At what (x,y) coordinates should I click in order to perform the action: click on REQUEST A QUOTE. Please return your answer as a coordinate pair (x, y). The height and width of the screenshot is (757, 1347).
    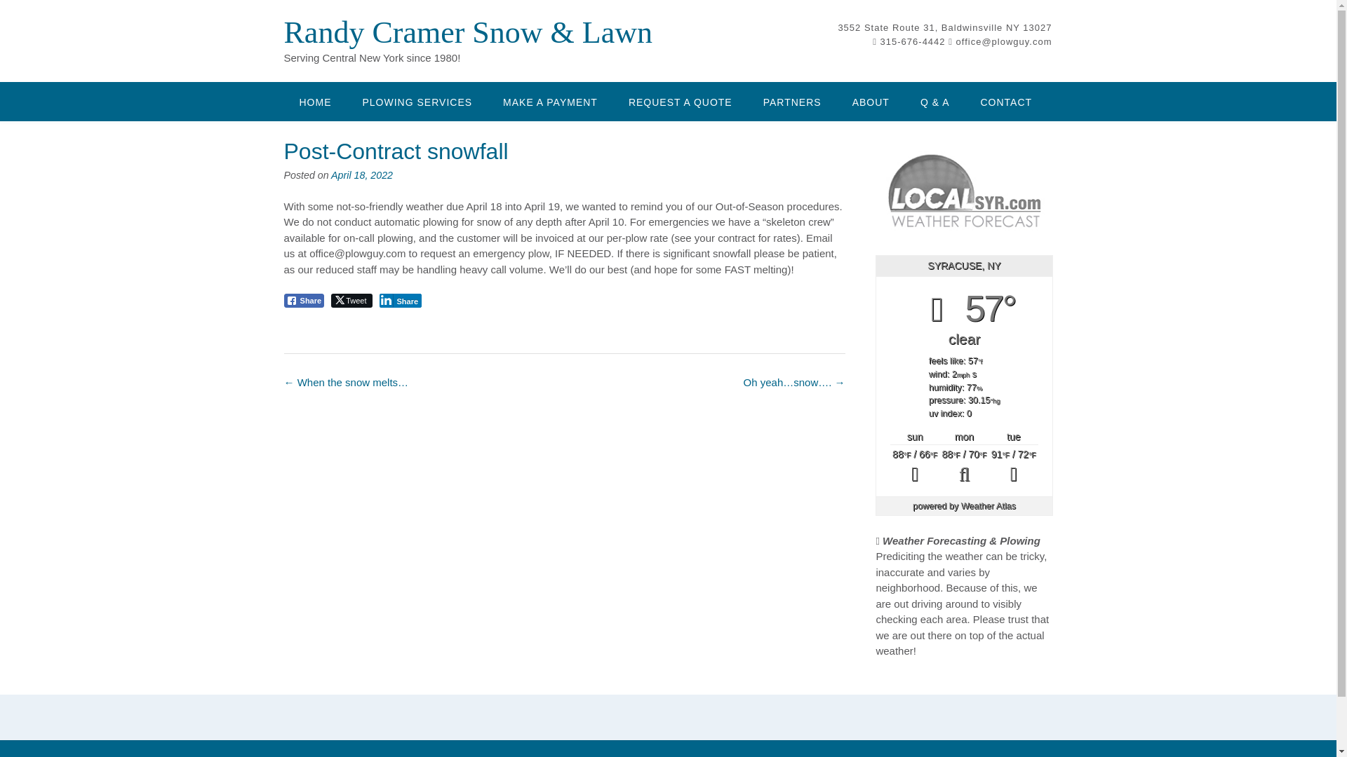
    Looking at the image, I should click on (680, 101).